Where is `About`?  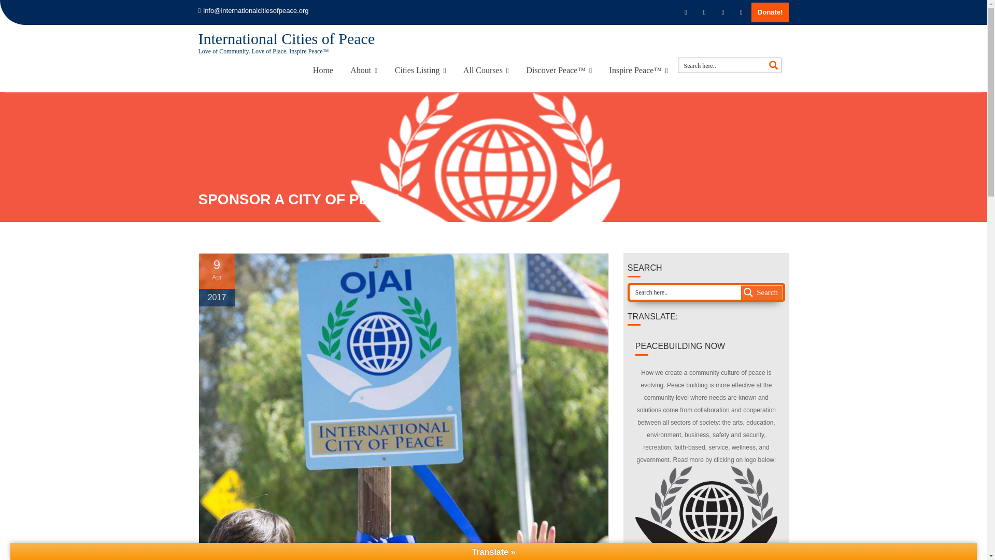 About is located at coordinates (364, 71).